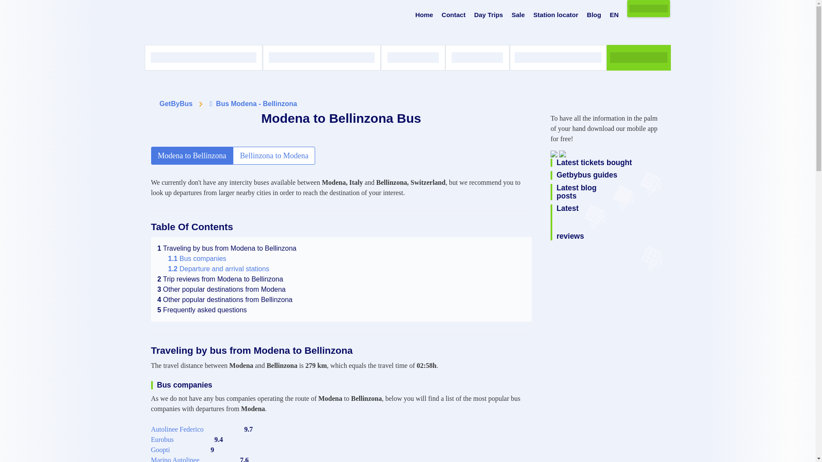 This screenshot has width=822, height=462. Describe the element at coordinates (518, 15) in the screenshot. I see `Sale` at that location.